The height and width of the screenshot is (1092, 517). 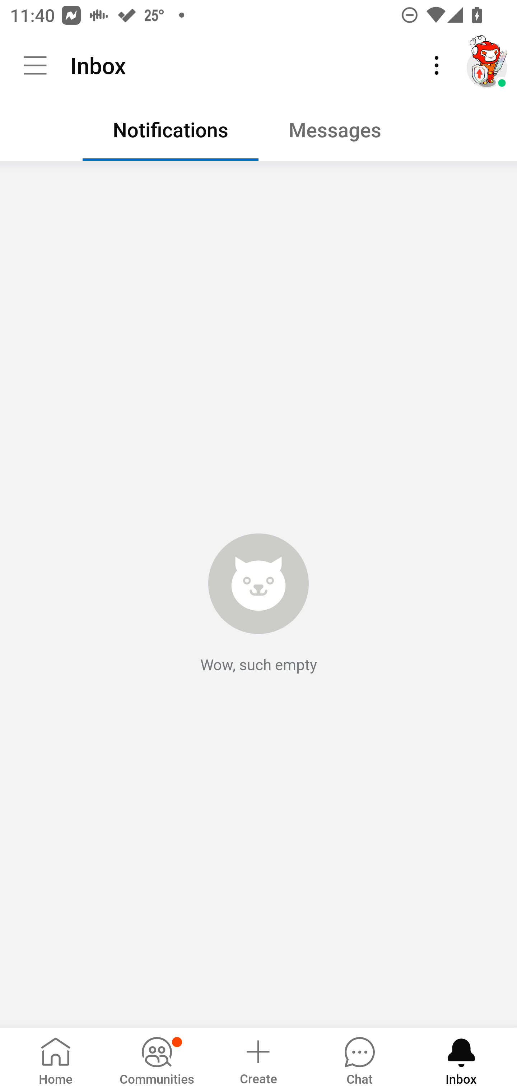 I want to click on Home, so click(x=56, y=1059).